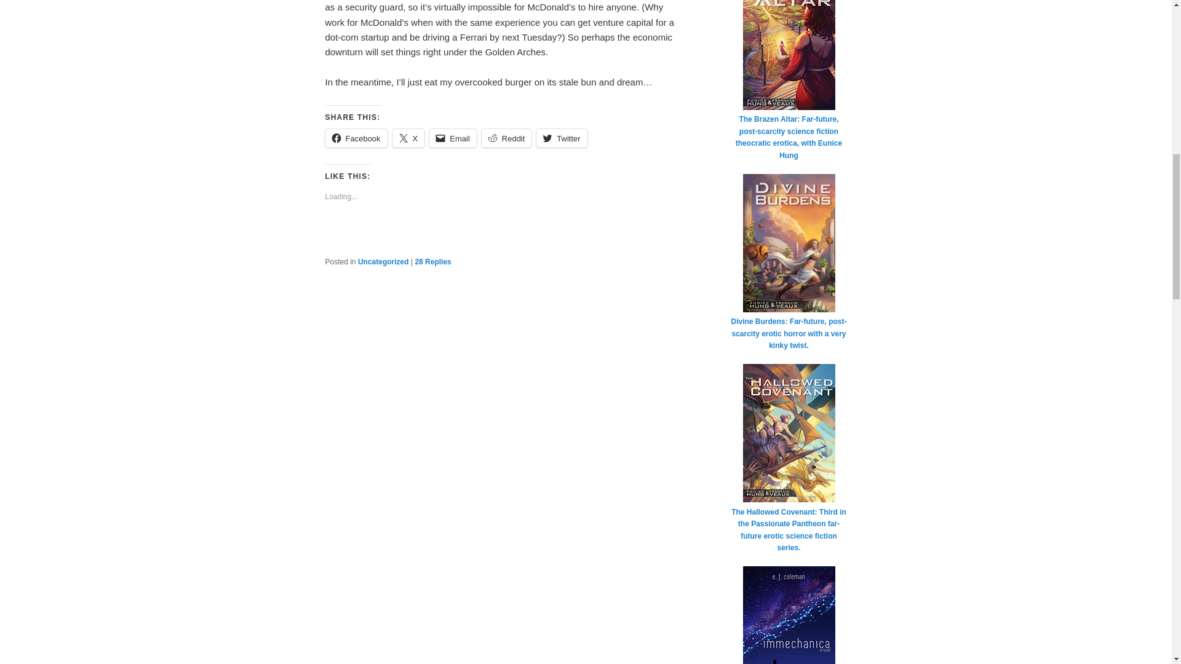  Describe the element at coordinates (383, 262) in the screenshot. I see `Uncategorized` at that location.